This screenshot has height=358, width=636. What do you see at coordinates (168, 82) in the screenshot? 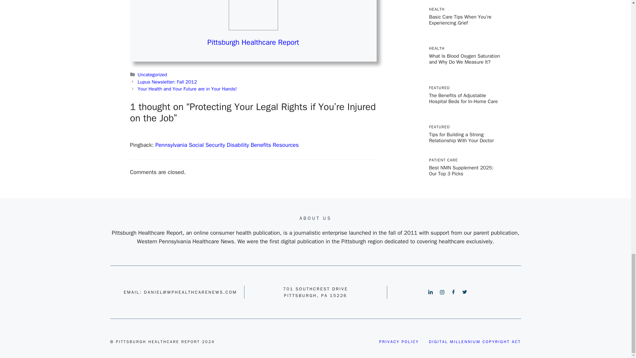
I see `Lupus Newsletter: Fall 2012` at bounding box center [168, 82].